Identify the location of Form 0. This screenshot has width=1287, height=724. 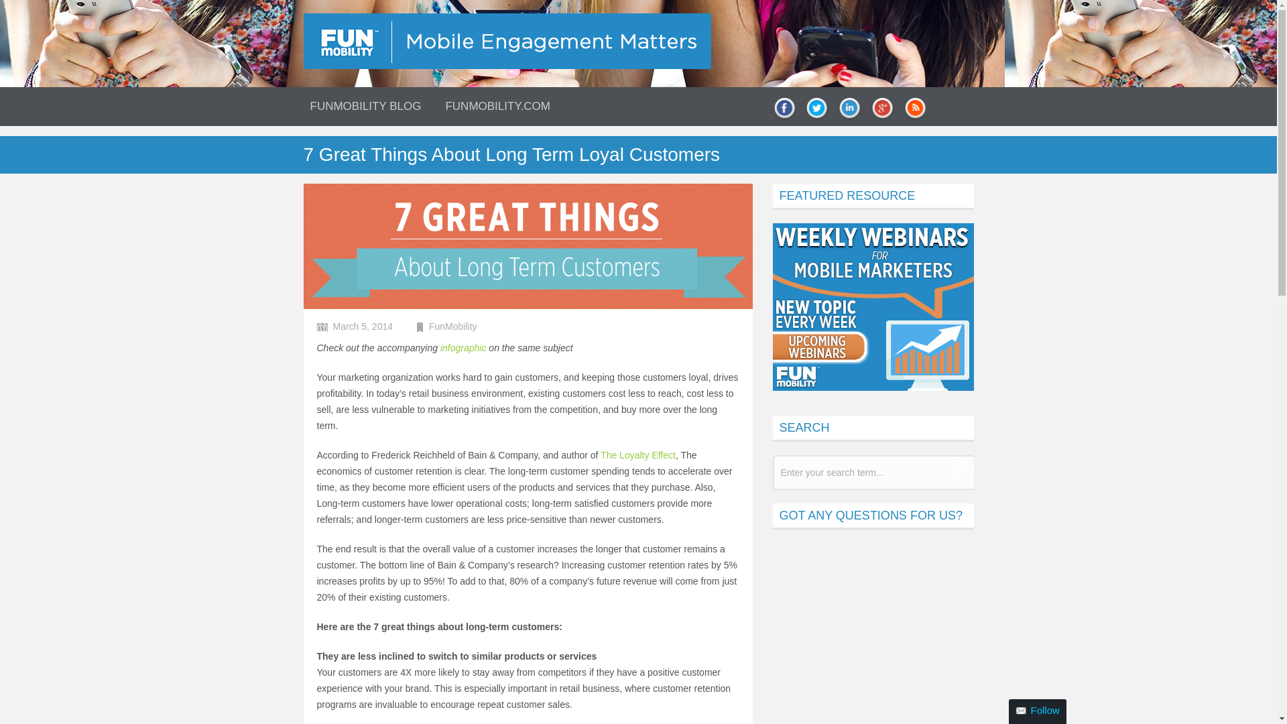
(873, 633).